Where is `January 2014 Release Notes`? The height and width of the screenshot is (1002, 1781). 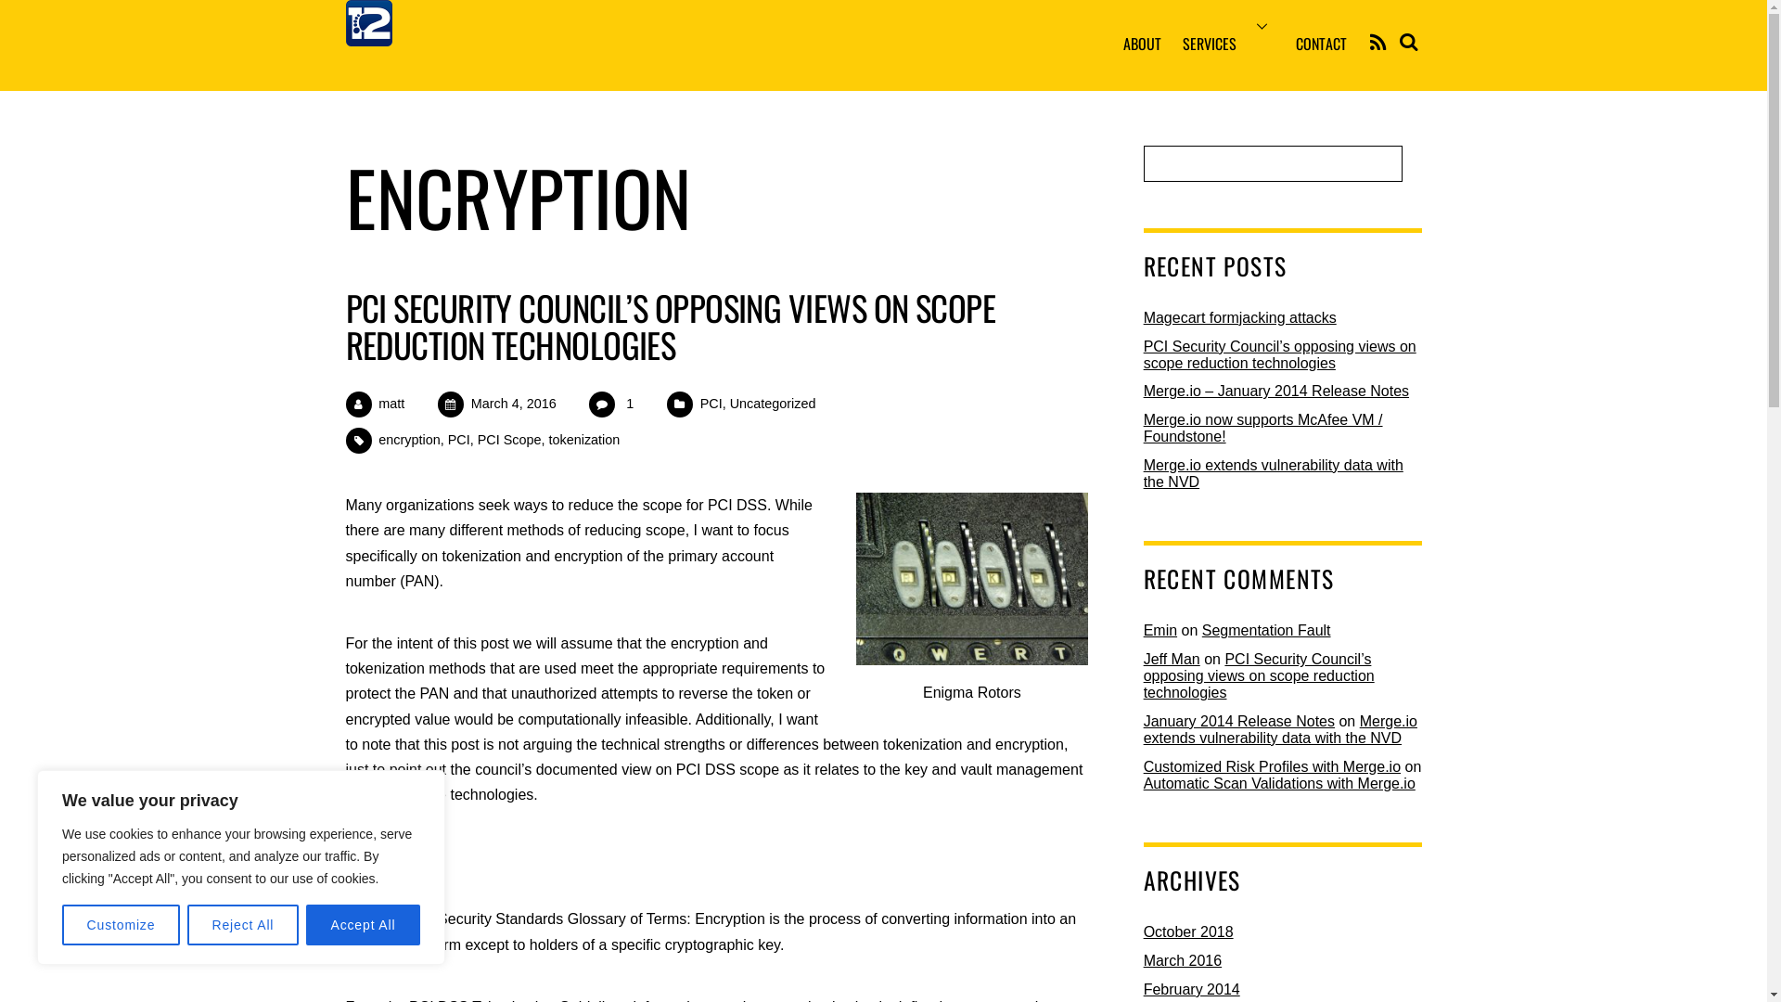 January 2014 Release Notes is located at coordinates (1239, 722).